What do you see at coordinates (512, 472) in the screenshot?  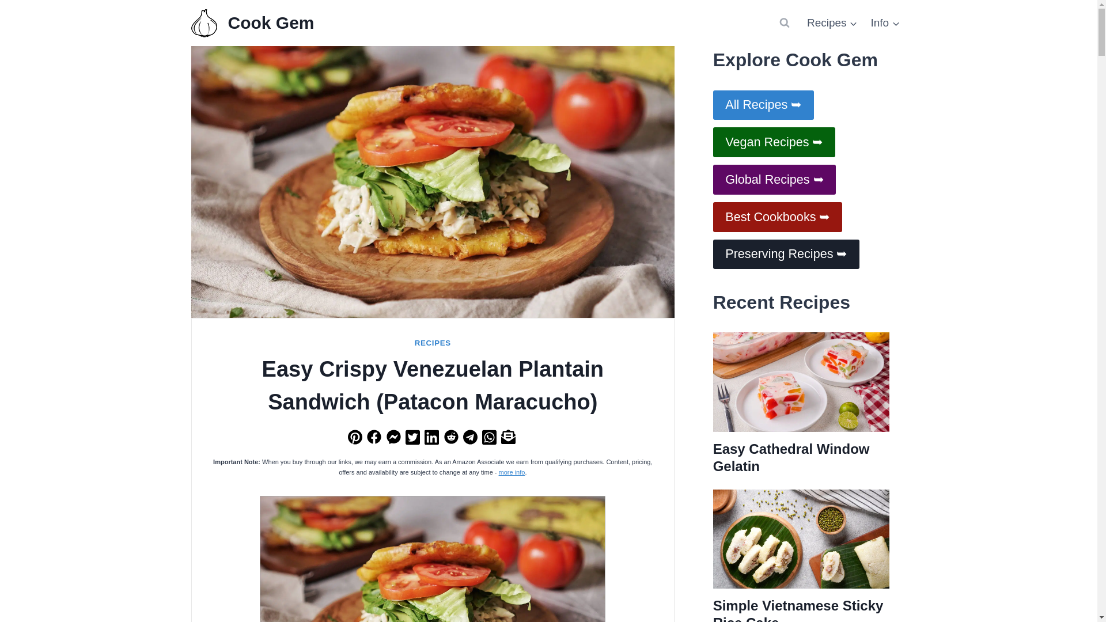 I see `more info` at bounding box center [512, 472].